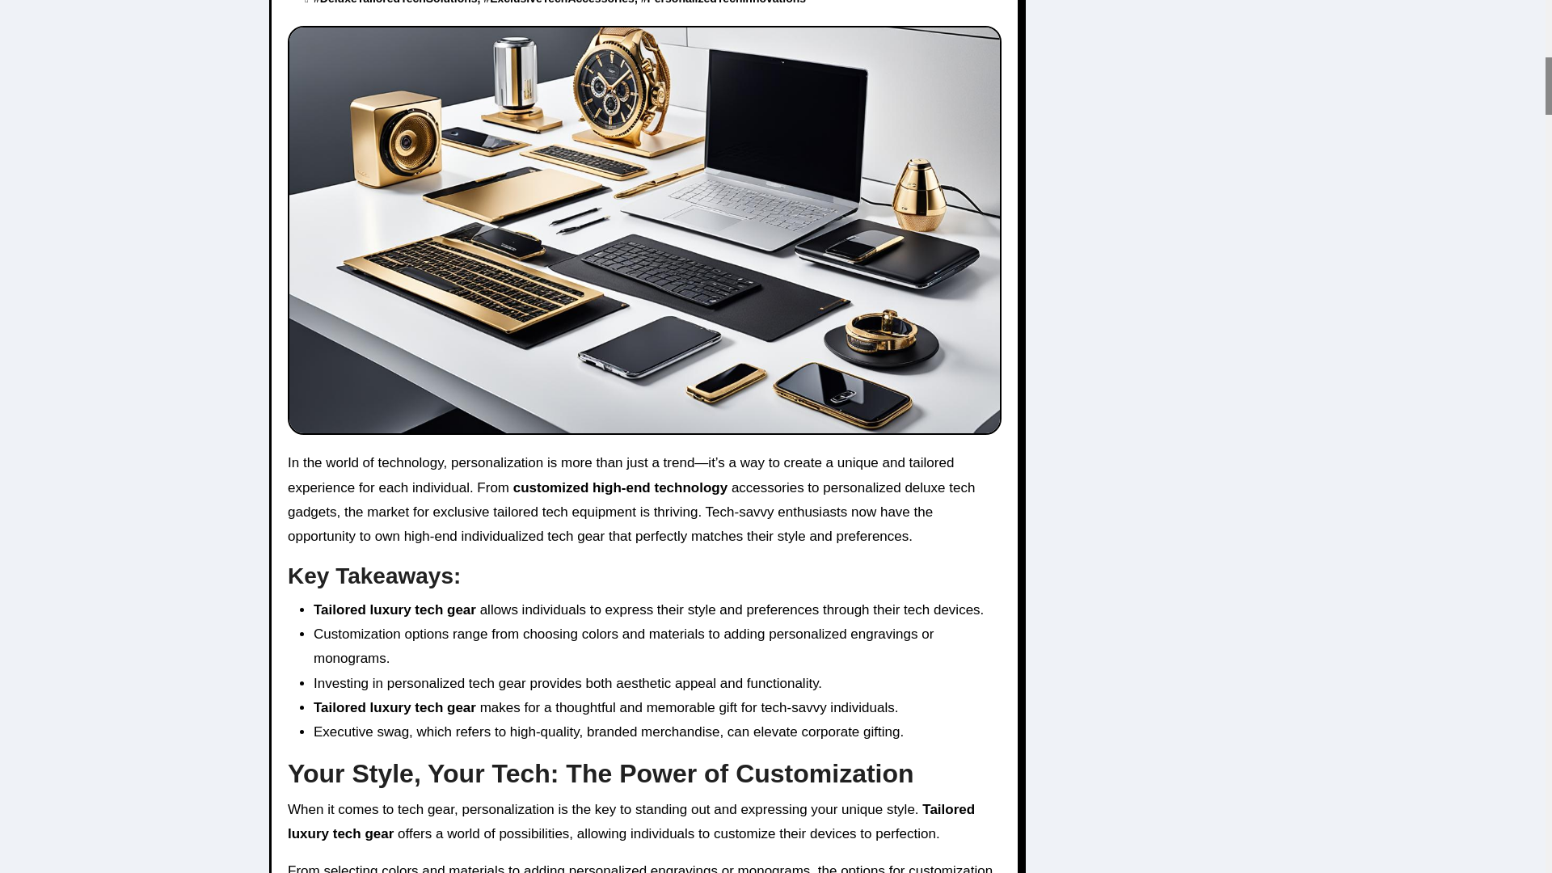 The height and width of the screenshot is (873, 1552). Describe the element at coordinates (399, 2) in the screenshot. I see `DeluxeTailoredTechSolutions` at that location.